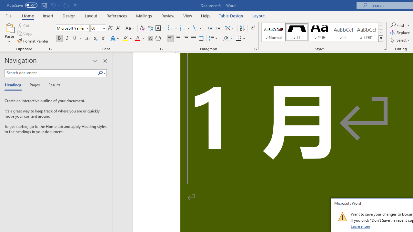  What do you see at coordinates (98, 28) in the screenshot?
I see `Font Size` at bounding box center [98, 28].